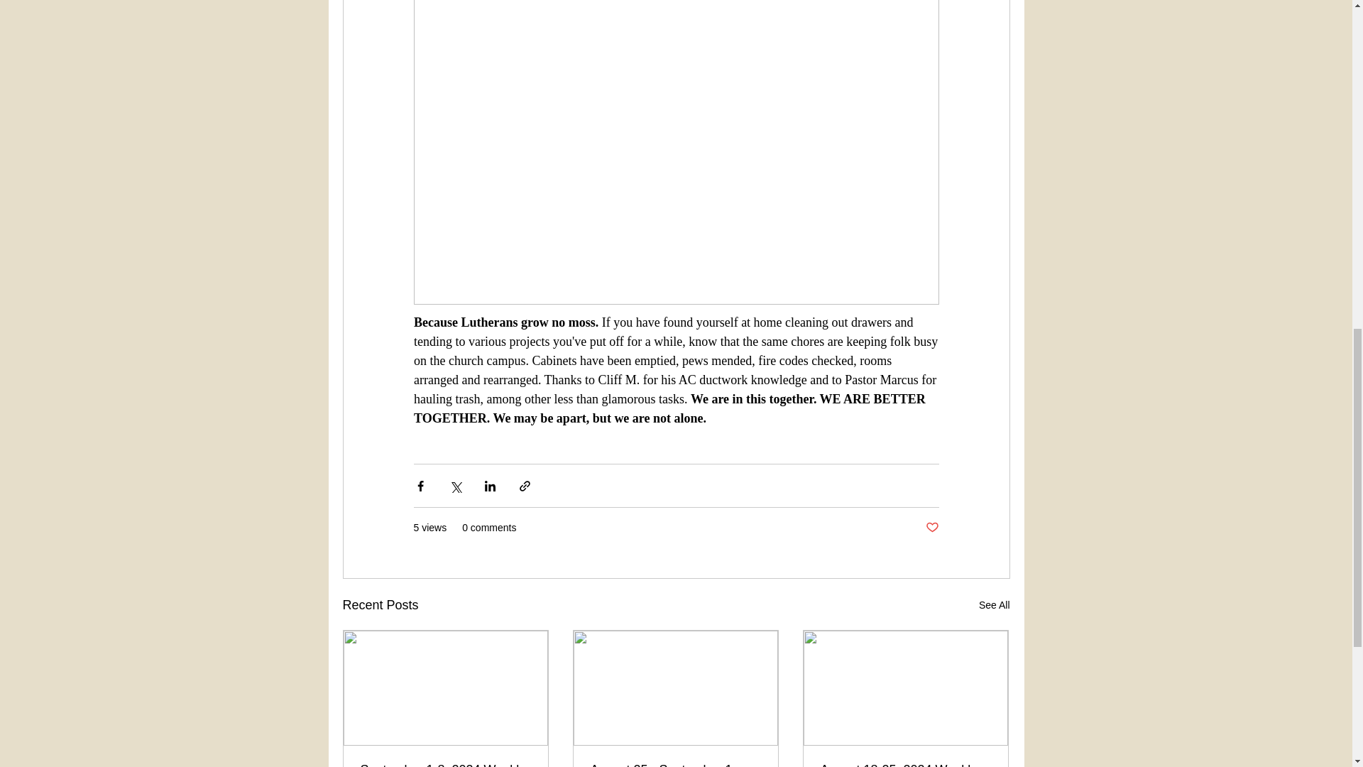 Image resolution: width=1363 pixels, height=767 pixels. What do you see at coordinates (994, 605) in the screenshot?
I see `See All` at bounding box center [994, 605].